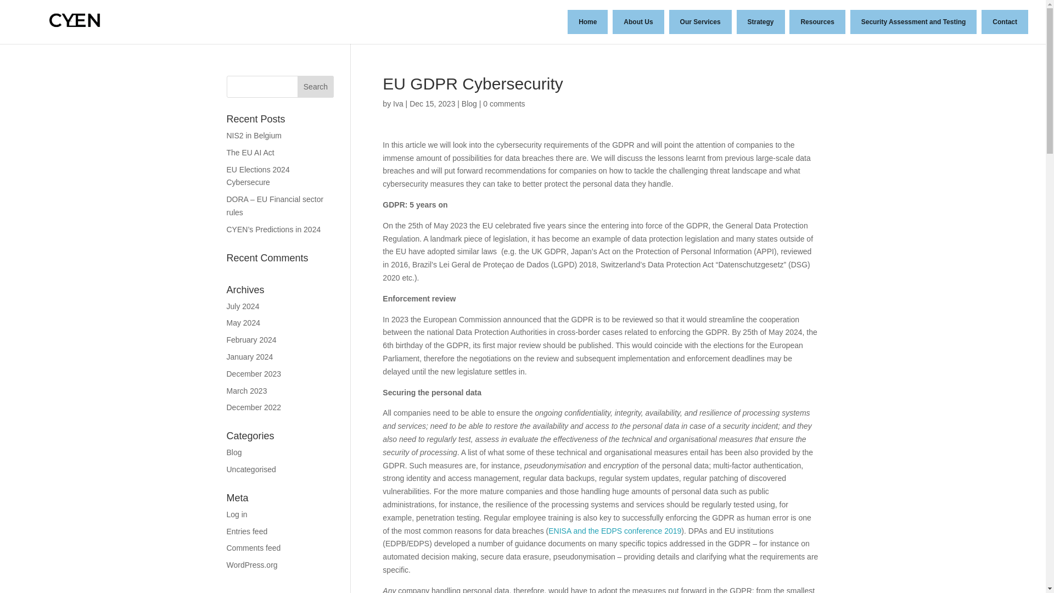 The height and width of the screenshot is (593, 1054). Describe the element at coordinates (399, 103) in the screenshot. I see `Iva` at that location.